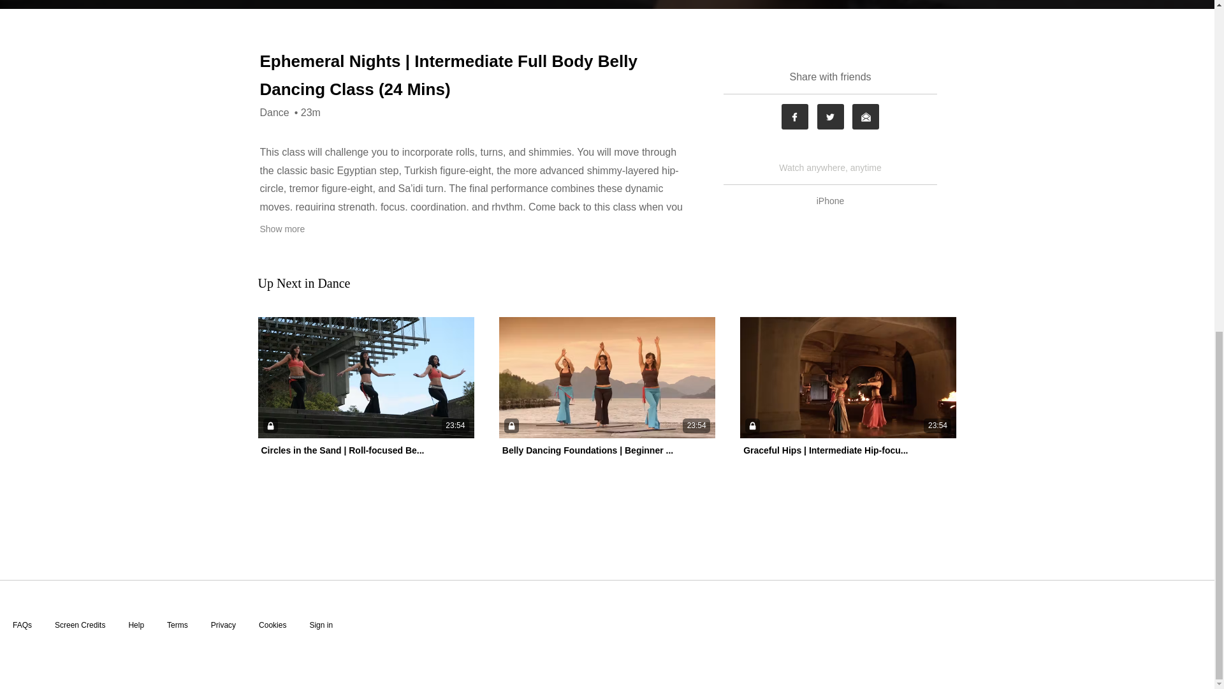  What do you see at coordinates (365, 378) in the screenshot?
I see `23:54` at bounding box center [365, 378].